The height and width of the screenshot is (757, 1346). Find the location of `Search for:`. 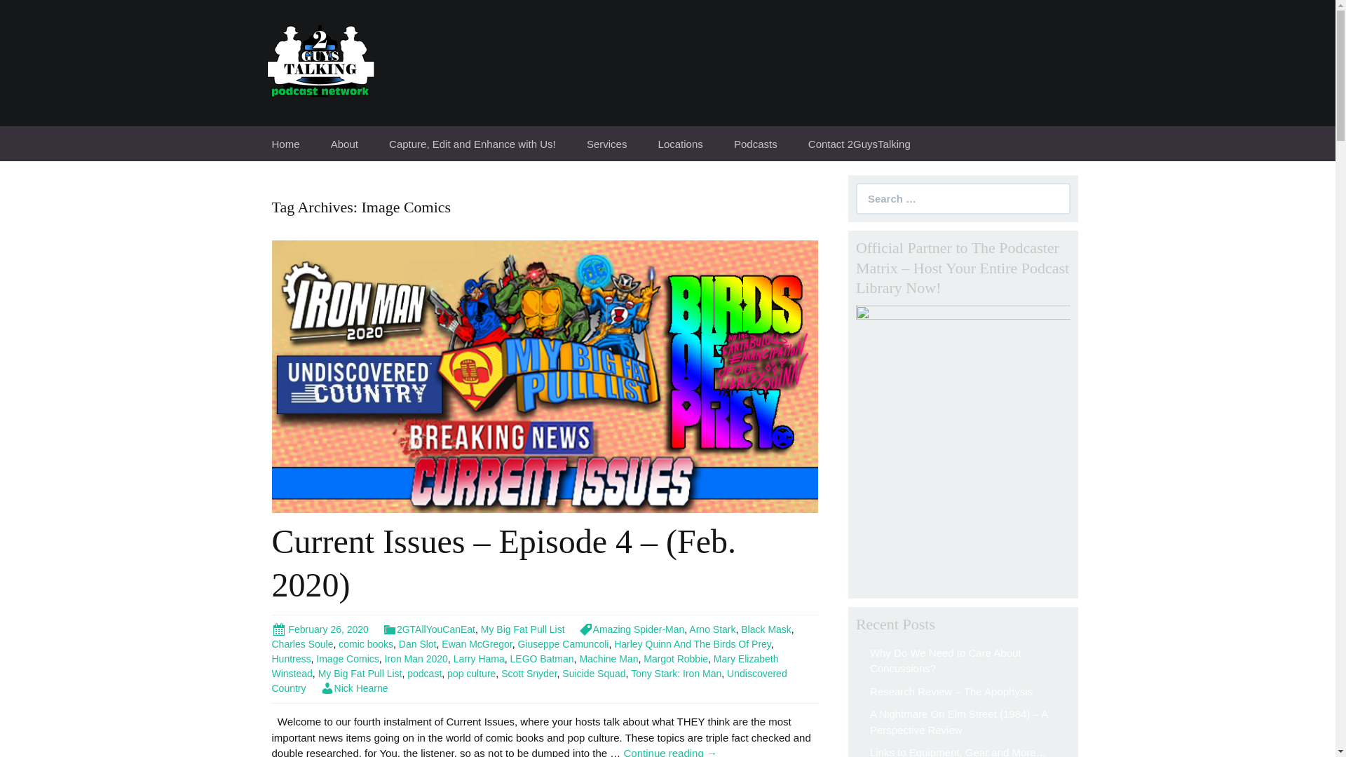

Search for: is located at coordinates (963, 198).